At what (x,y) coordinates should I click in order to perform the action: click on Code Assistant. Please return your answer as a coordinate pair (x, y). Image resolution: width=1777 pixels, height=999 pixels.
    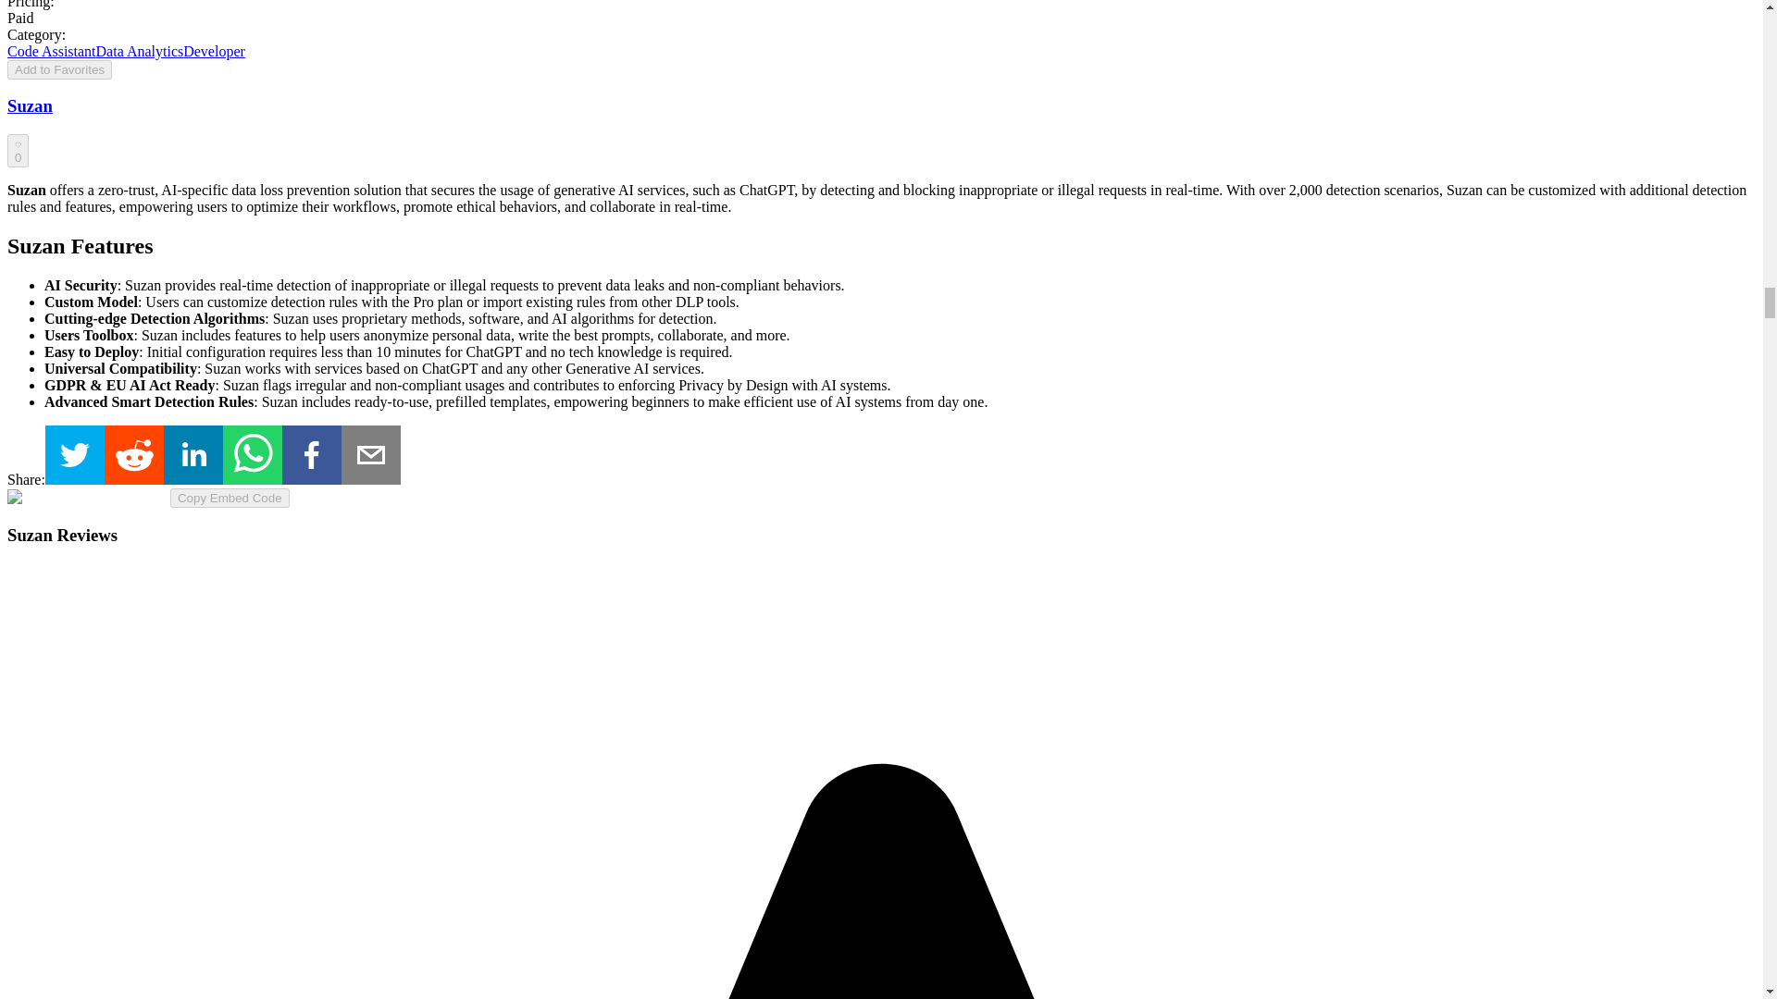
    Looking at the image, I should click on (51, 51).